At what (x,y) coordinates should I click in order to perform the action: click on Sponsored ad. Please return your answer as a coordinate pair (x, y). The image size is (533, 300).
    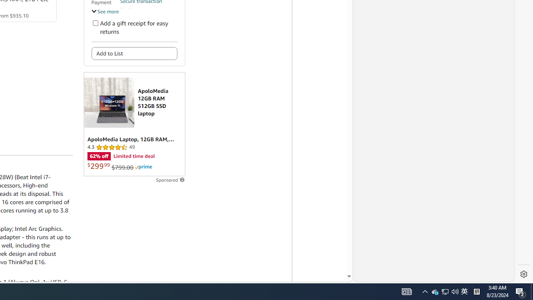
    Looking at the image, I should click on (134, 124).